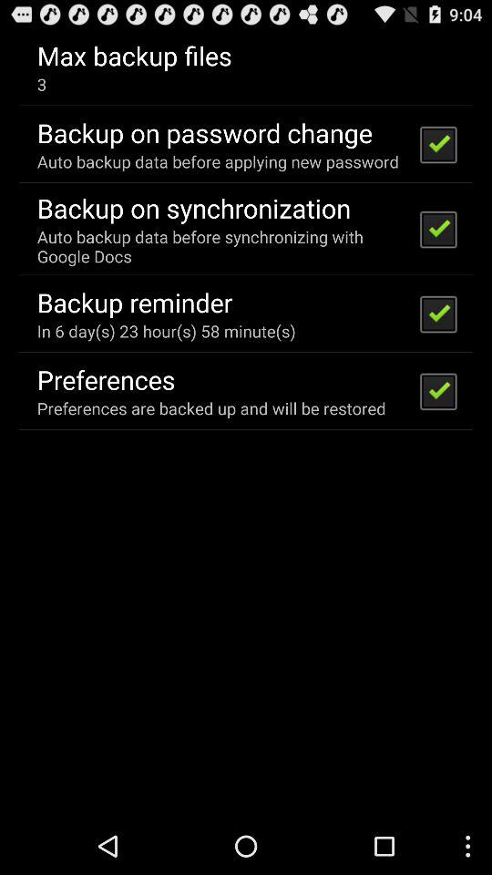 Image resolution: width=492 pixels, height=875 pixels. Describe the element at coordinates (134, 55) in the screenshot. I see `jump to max backup files icon` at that location.